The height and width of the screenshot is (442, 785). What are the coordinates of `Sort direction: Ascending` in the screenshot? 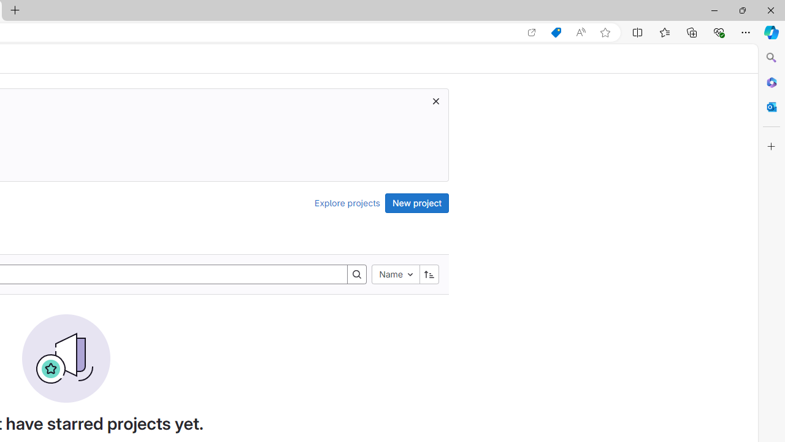 It's located at (429, 274).